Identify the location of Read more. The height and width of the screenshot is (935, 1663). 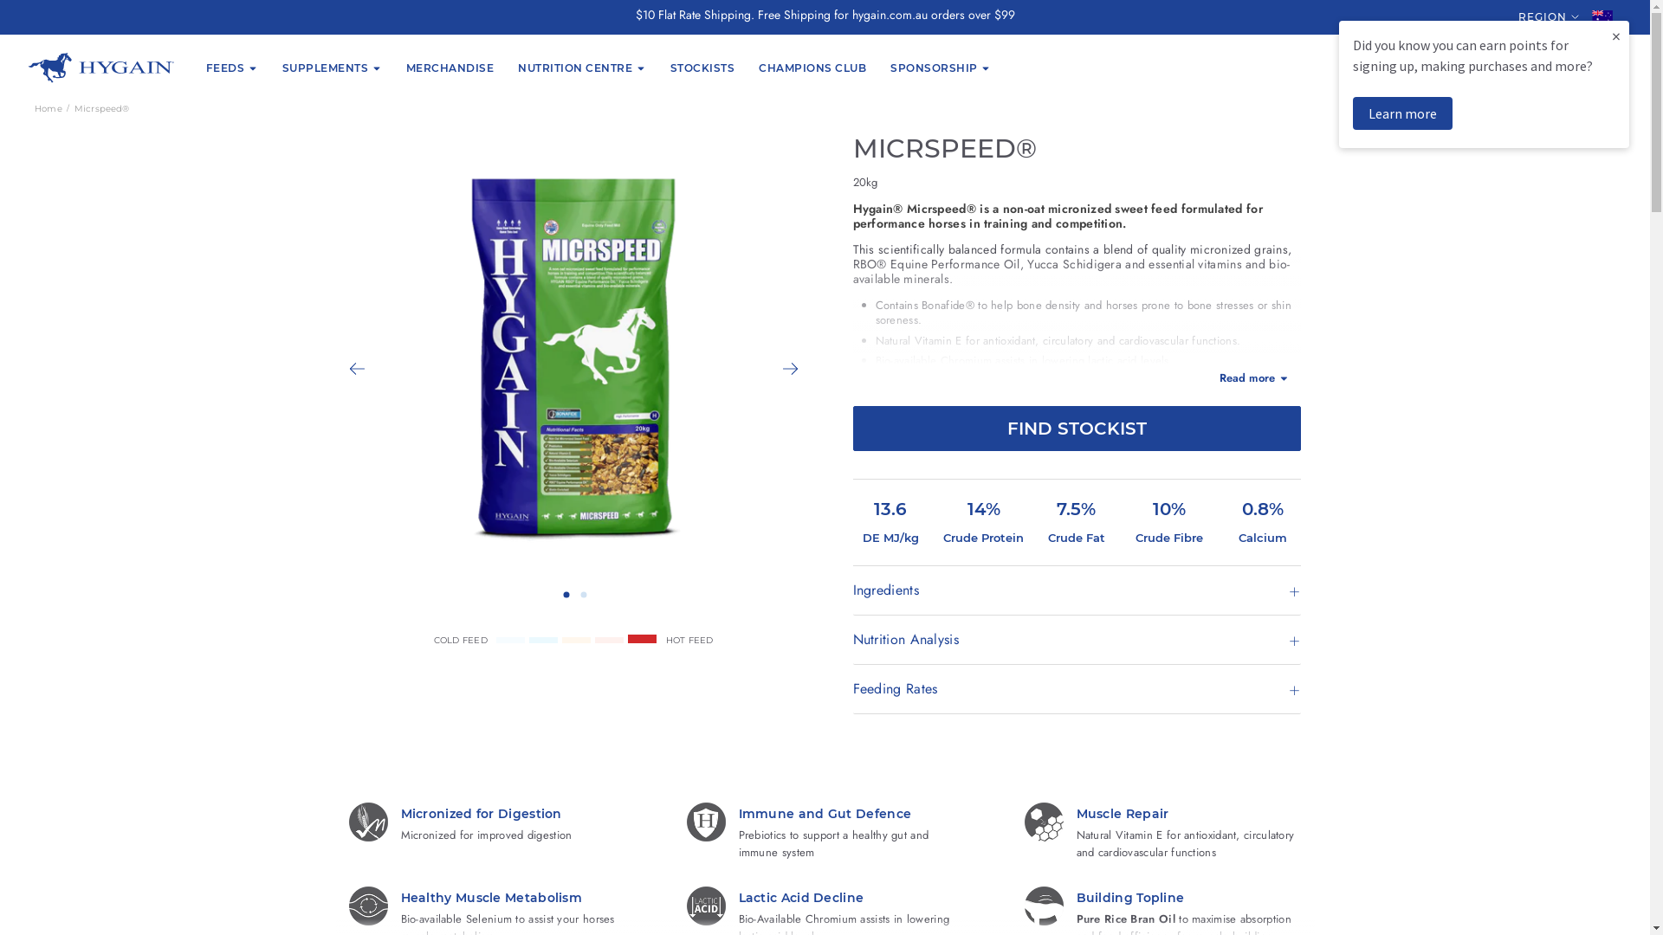
(1076, 379).